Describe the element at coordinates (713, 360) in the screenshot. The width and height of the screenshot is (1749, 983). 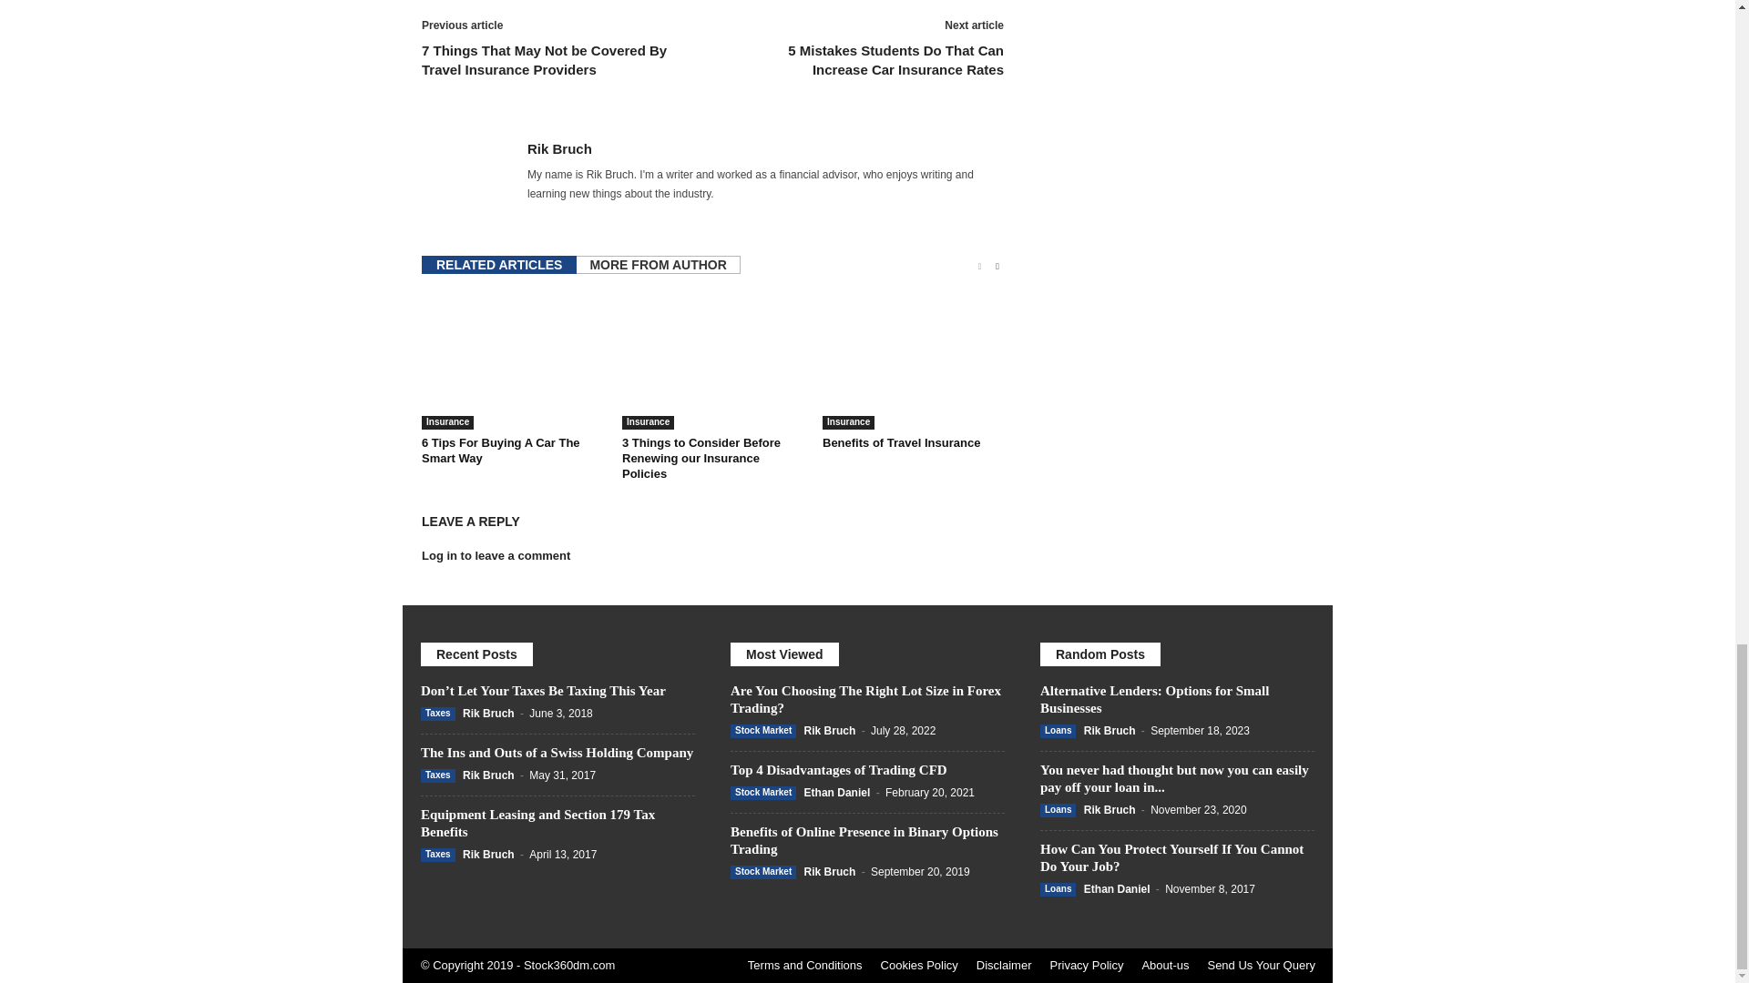
I see `3 Things to Consider Before Renewing our Insurance Policies` at that location.